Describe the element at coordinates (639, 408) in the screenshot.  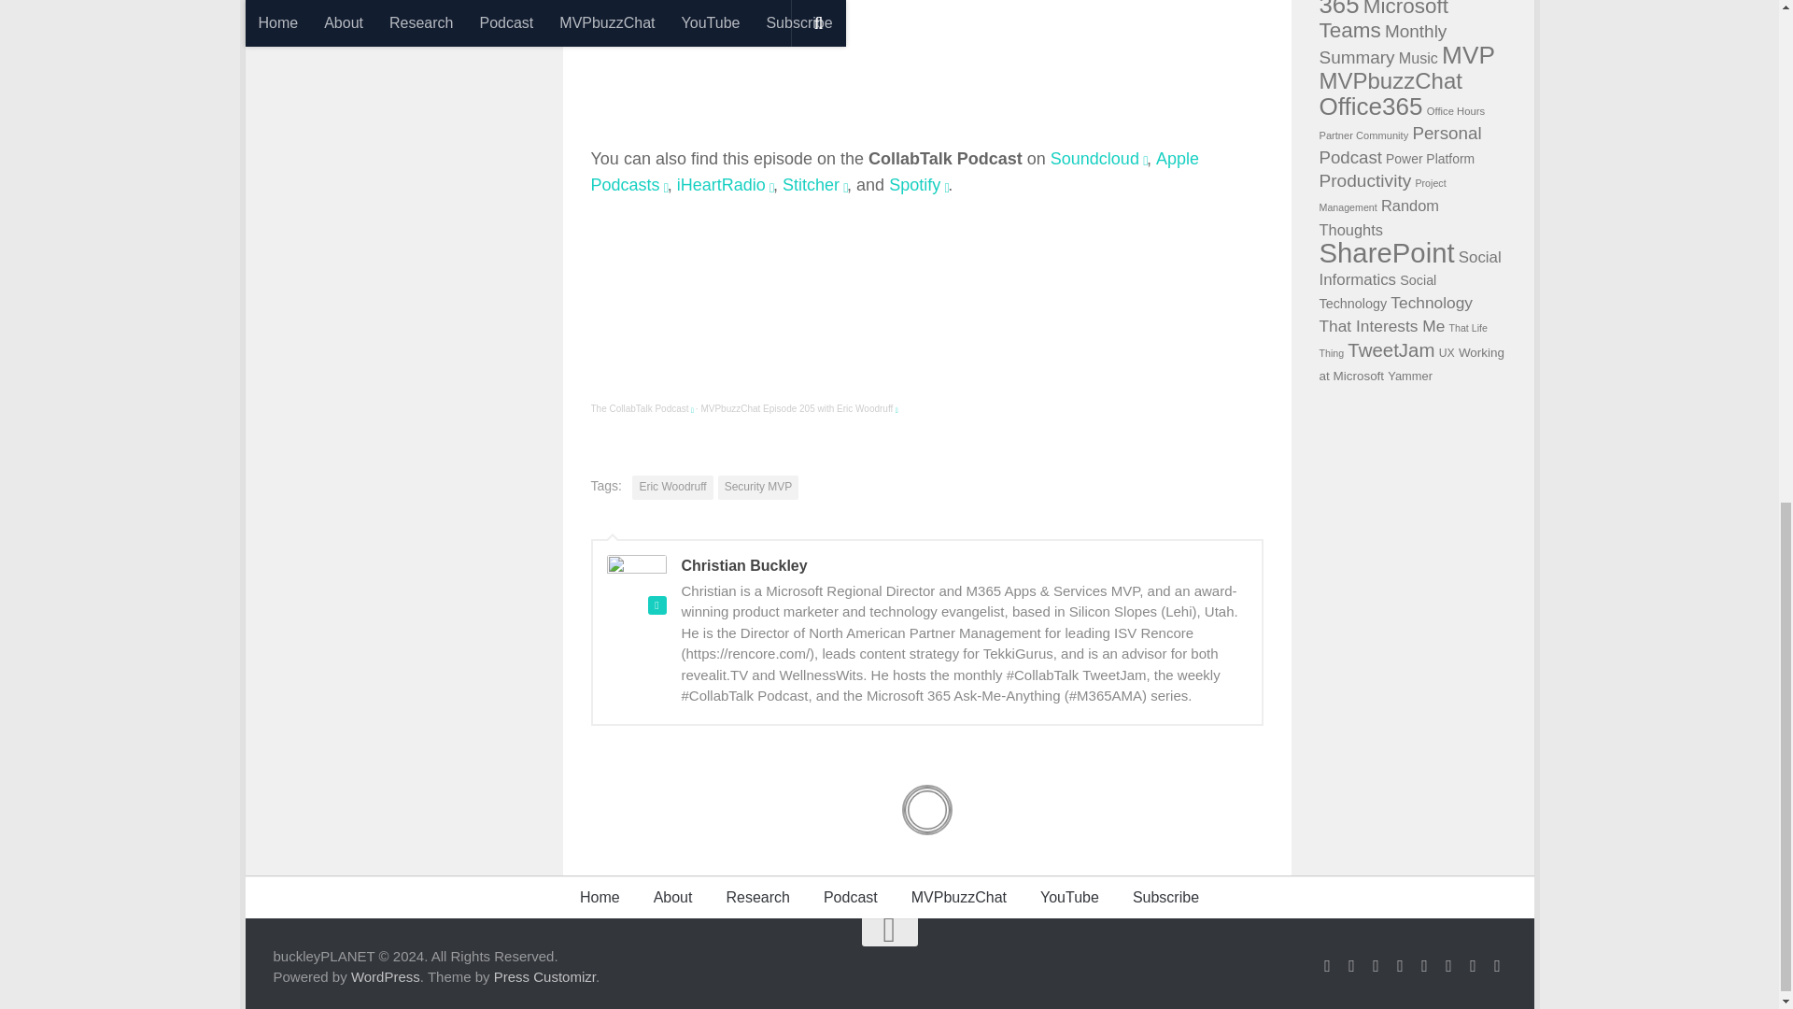
I see `The CollabTalk Podcast` at that location.